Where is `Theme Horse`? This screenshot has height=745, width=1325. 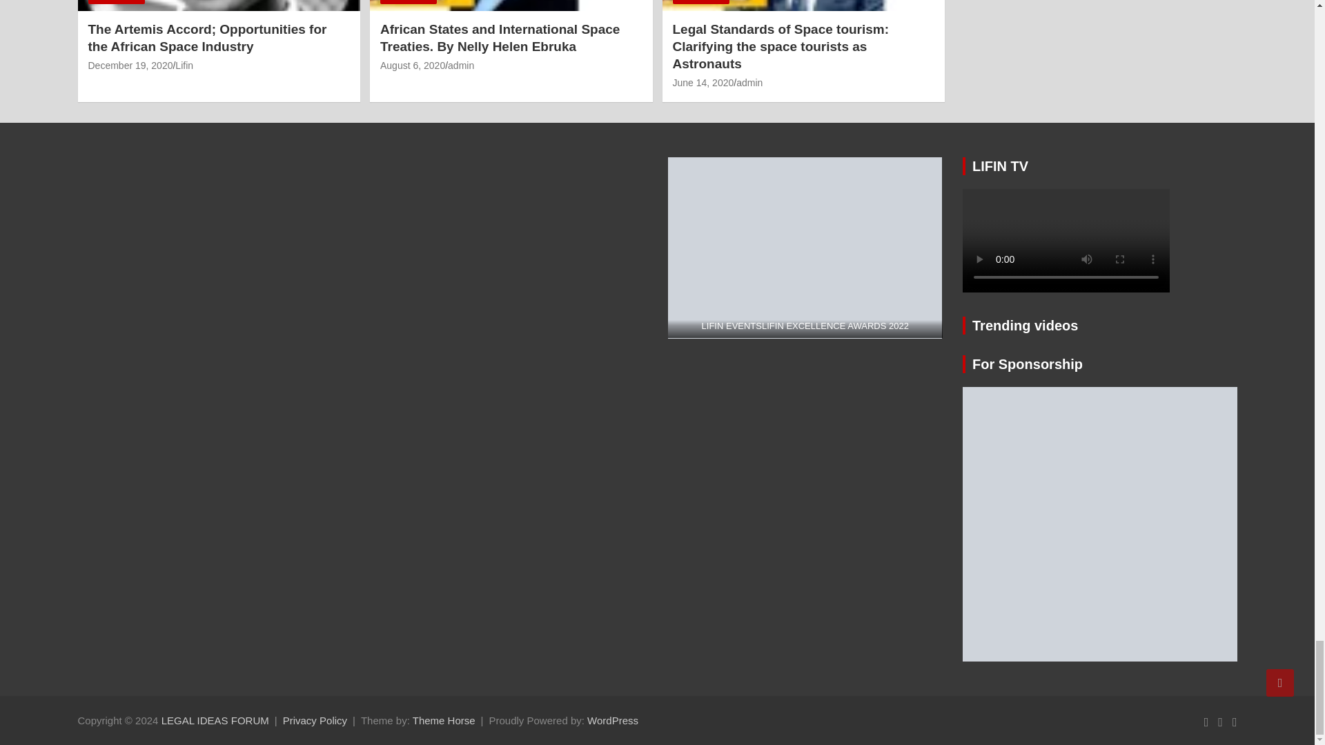 Theme Horse is located at coordinates (444, 720).